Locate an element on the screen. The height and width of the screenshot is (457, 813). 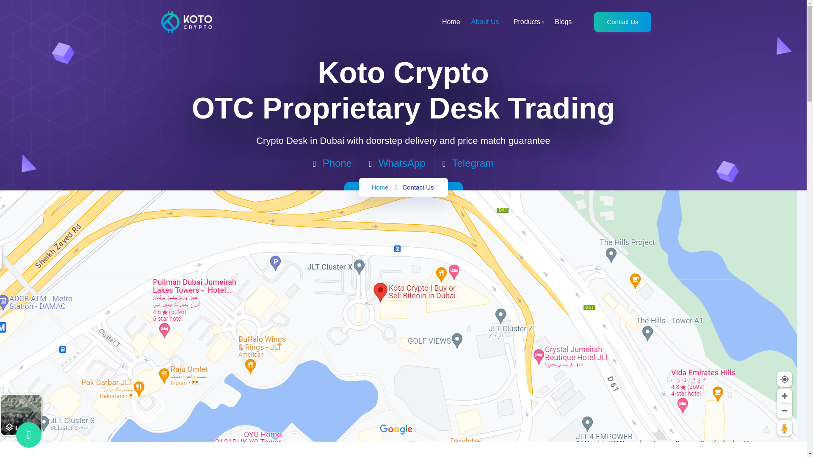
WhatsApp is located at coordinates (397, 164).